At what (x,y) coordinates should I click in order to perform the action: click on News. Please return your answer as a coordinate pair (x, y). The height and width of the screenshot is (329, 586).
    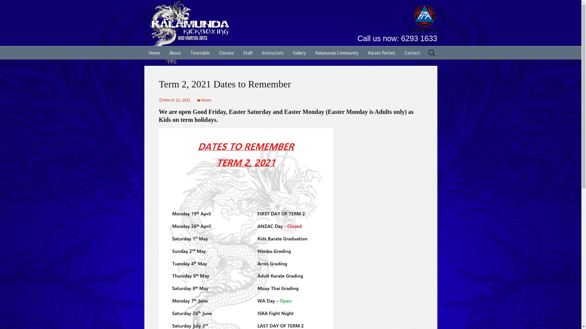
    Looking at the image, I should click on (204, 100).